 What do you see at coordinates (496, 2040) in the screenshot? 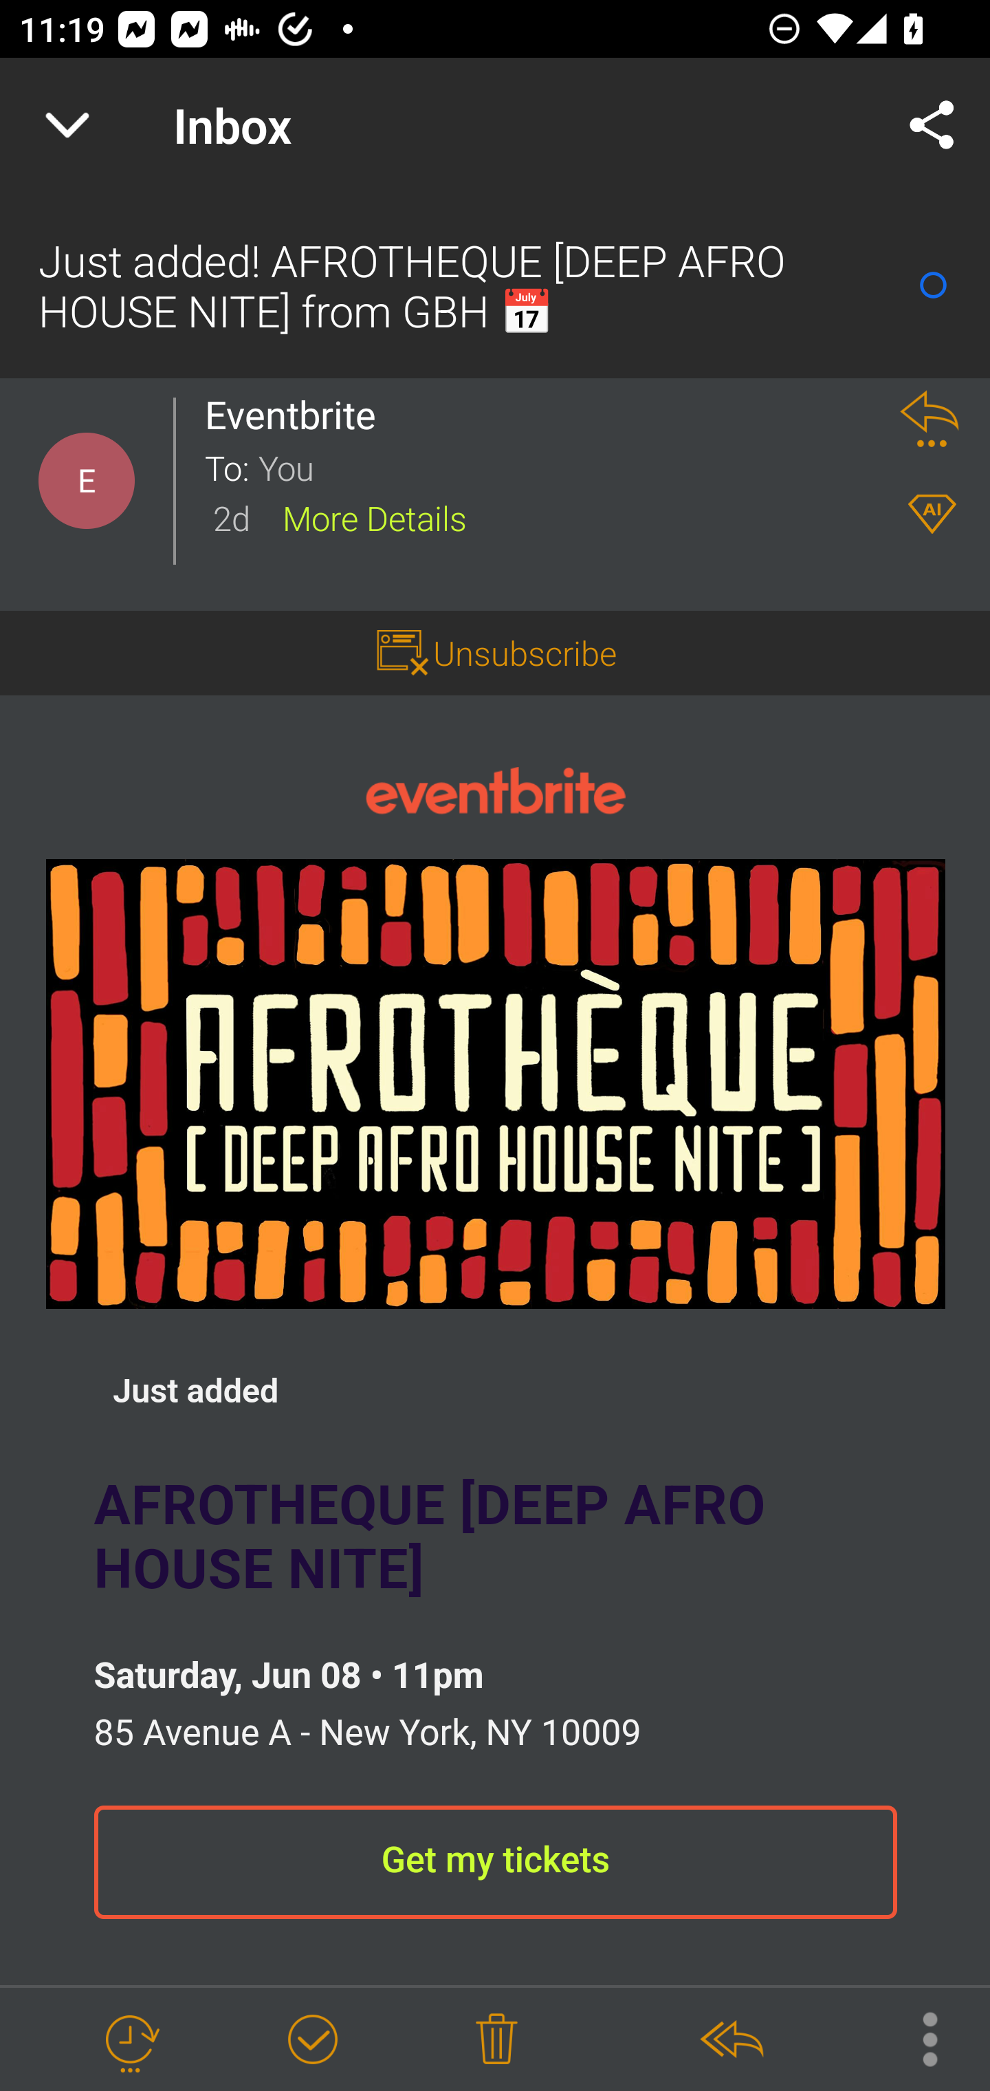
I see `Delete` at bounding box center [496, 2040].